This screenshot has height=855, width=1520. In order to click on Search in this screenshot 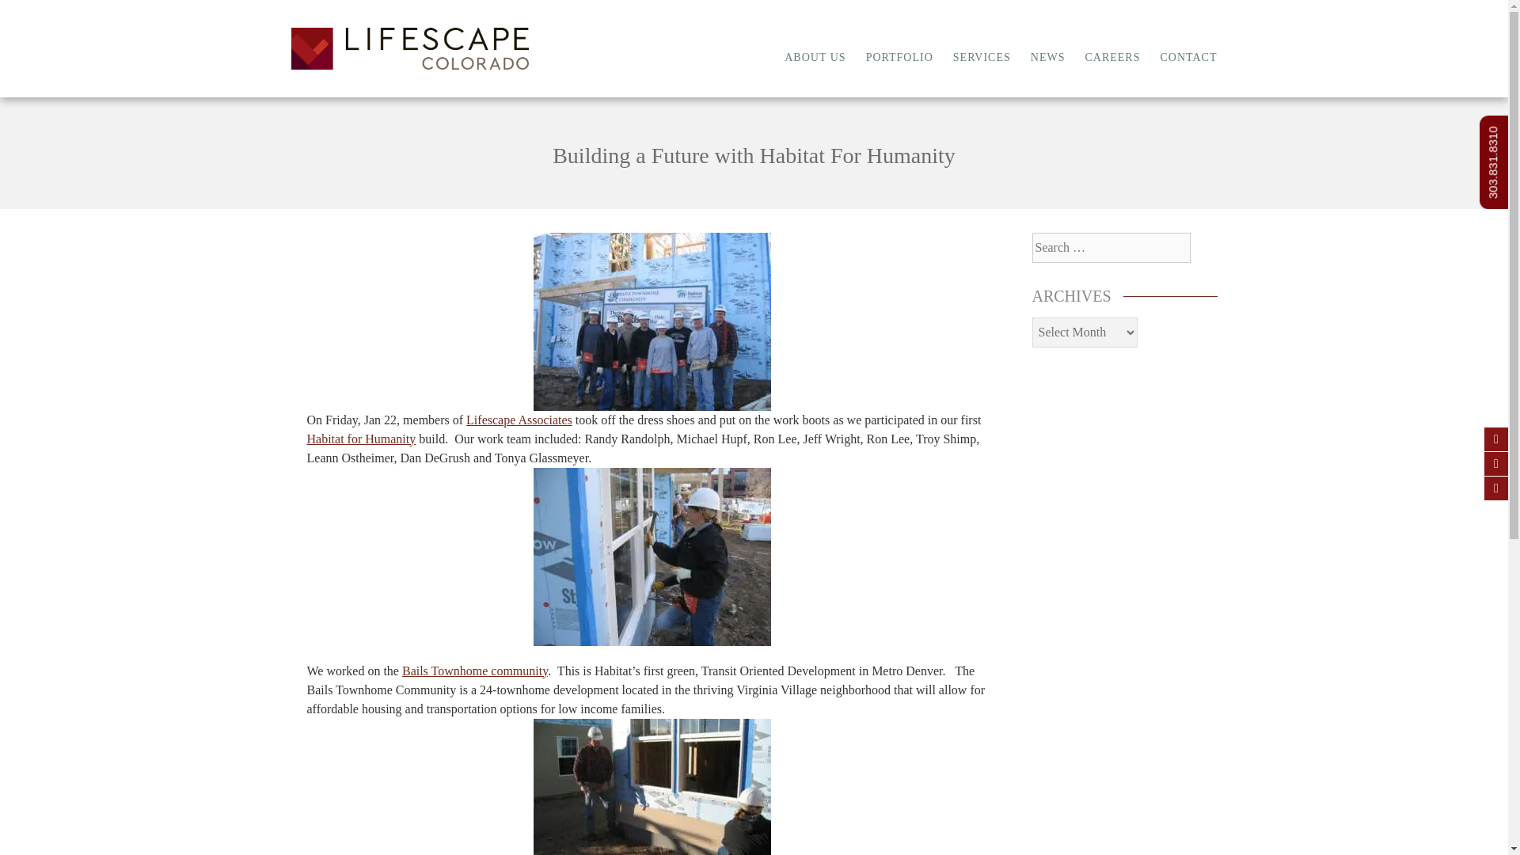, I will do `click(32, 14)`.